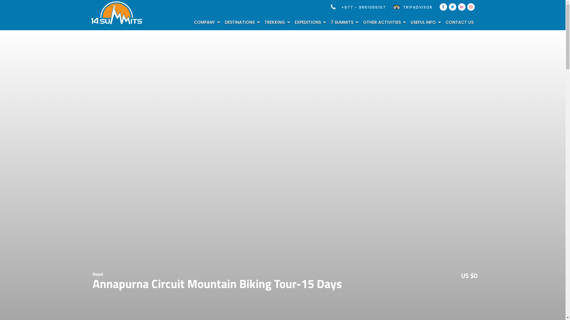 The width and height of the screenshot is (570, 320). Describe the element at coordinates (459, 22) in the screenshot. I see `CONTACT US` at that location.